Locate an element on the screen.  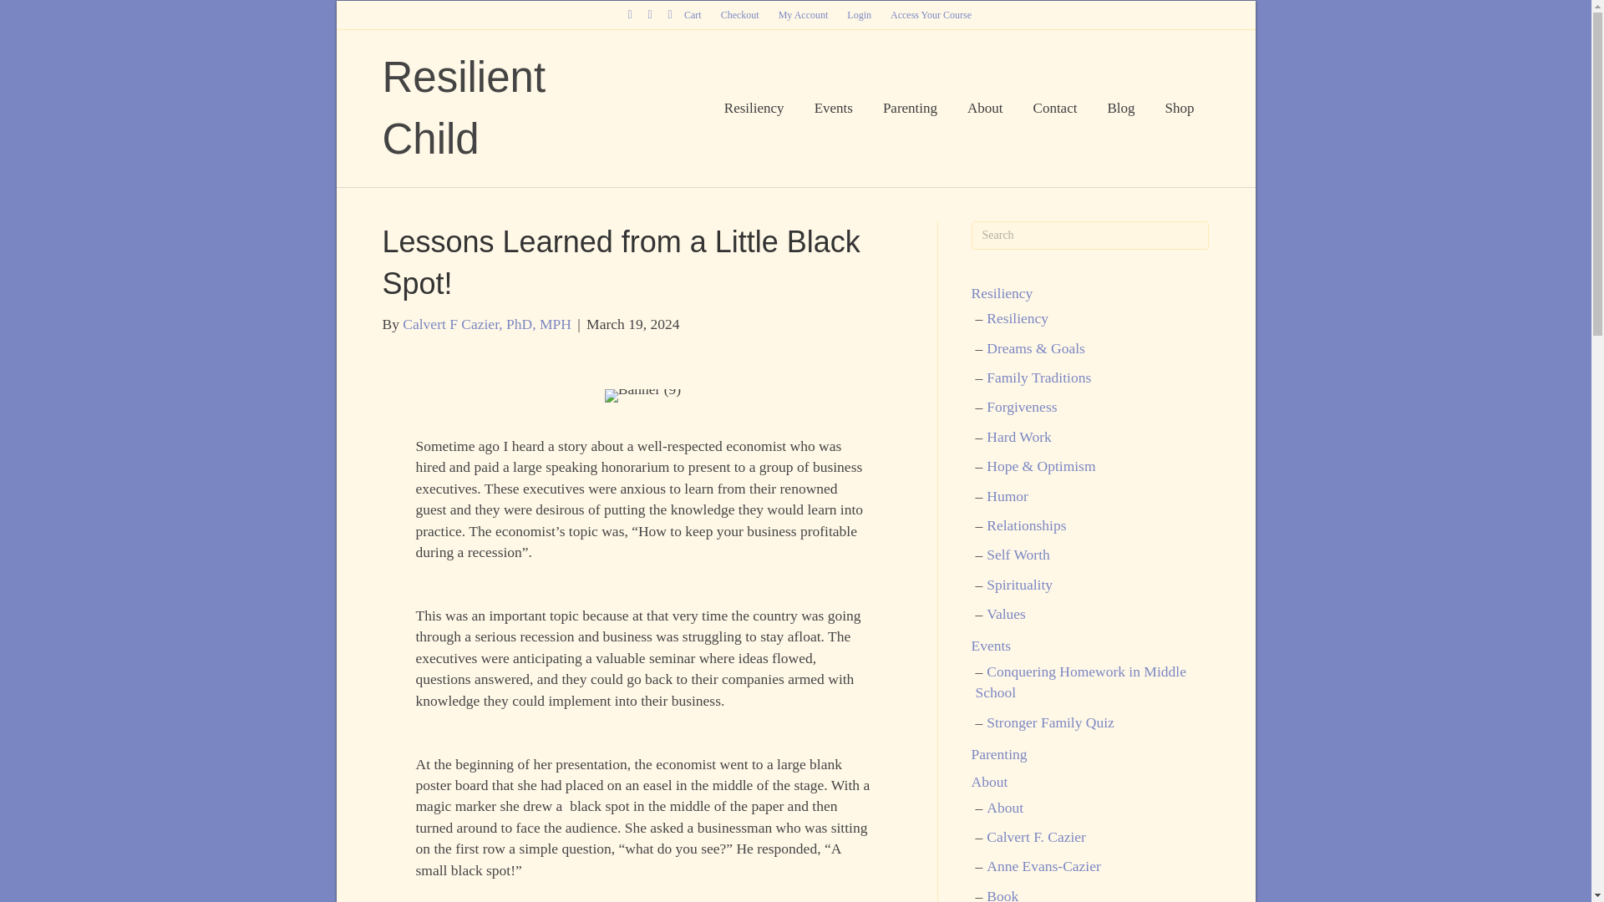
Contact is located at coordinates (1055, 108).